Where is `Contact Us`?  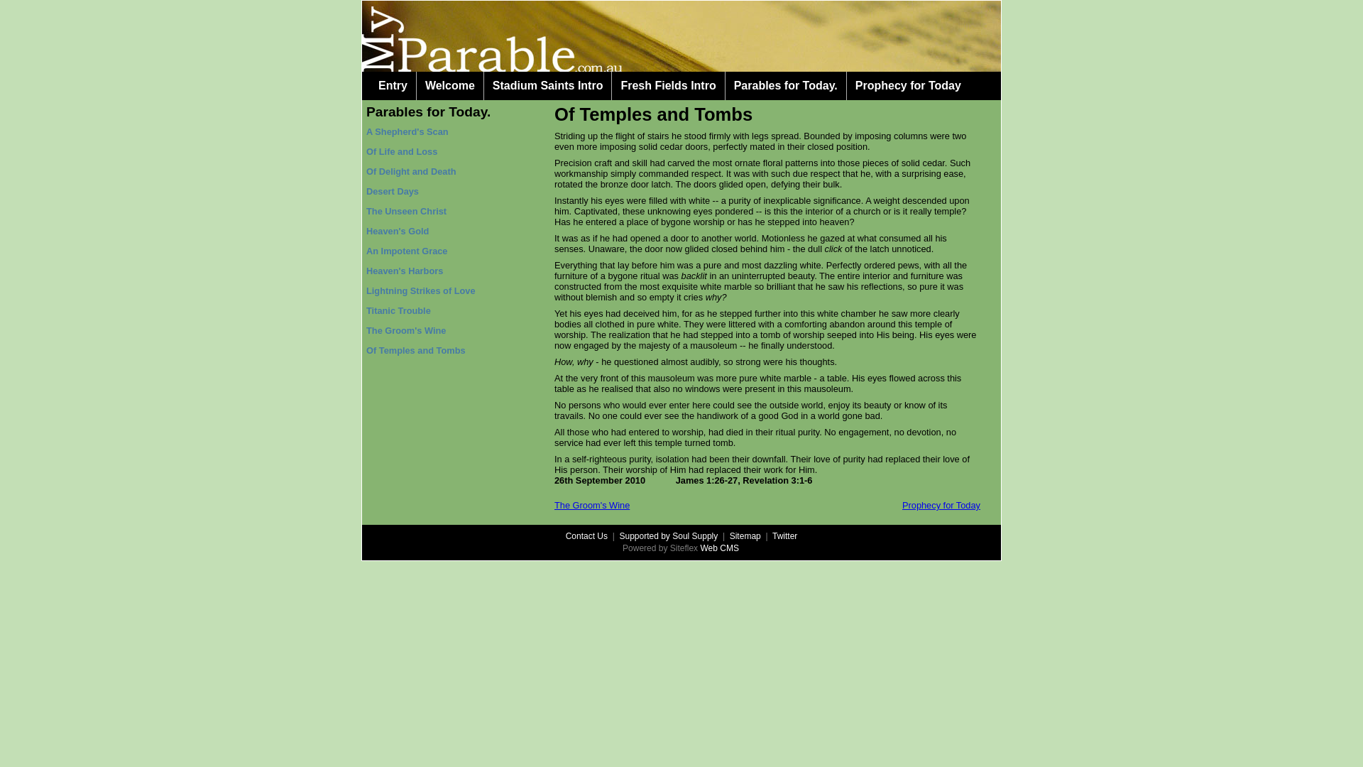 Contact Us is located at coordinates (586, 535).